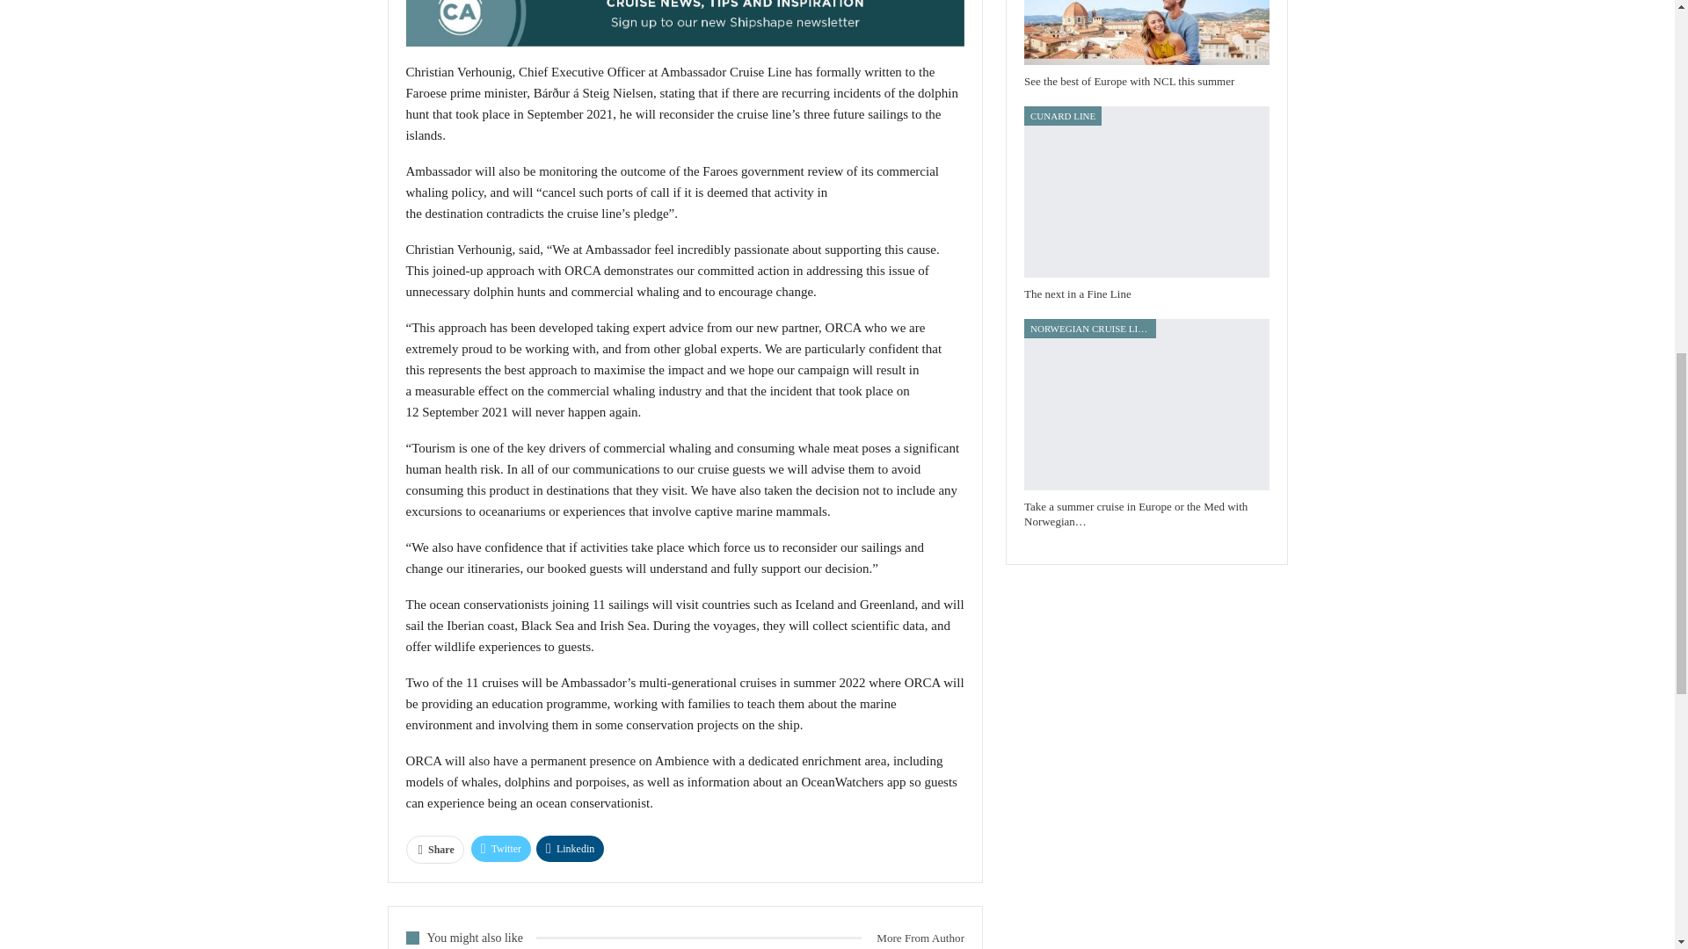 This screenshot has width=1688, height=949. What do you see at coordinates (471, 937) in the screenshot?
I see `You might also like` at bounding box center [471, 937].